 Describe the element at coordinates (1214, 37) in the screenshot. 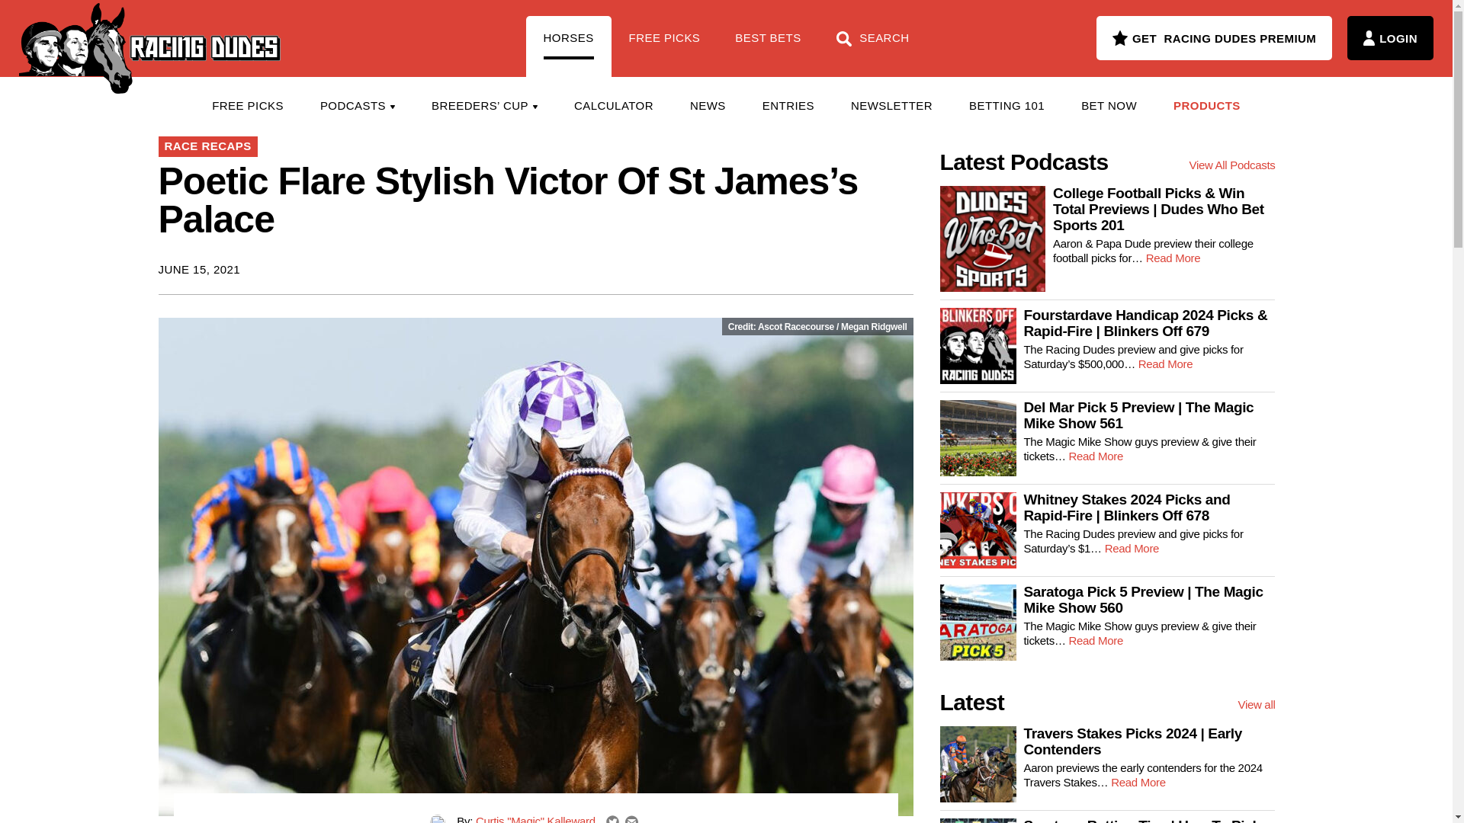

I see `GET  RACING DUDES PREMIUM` at that location.